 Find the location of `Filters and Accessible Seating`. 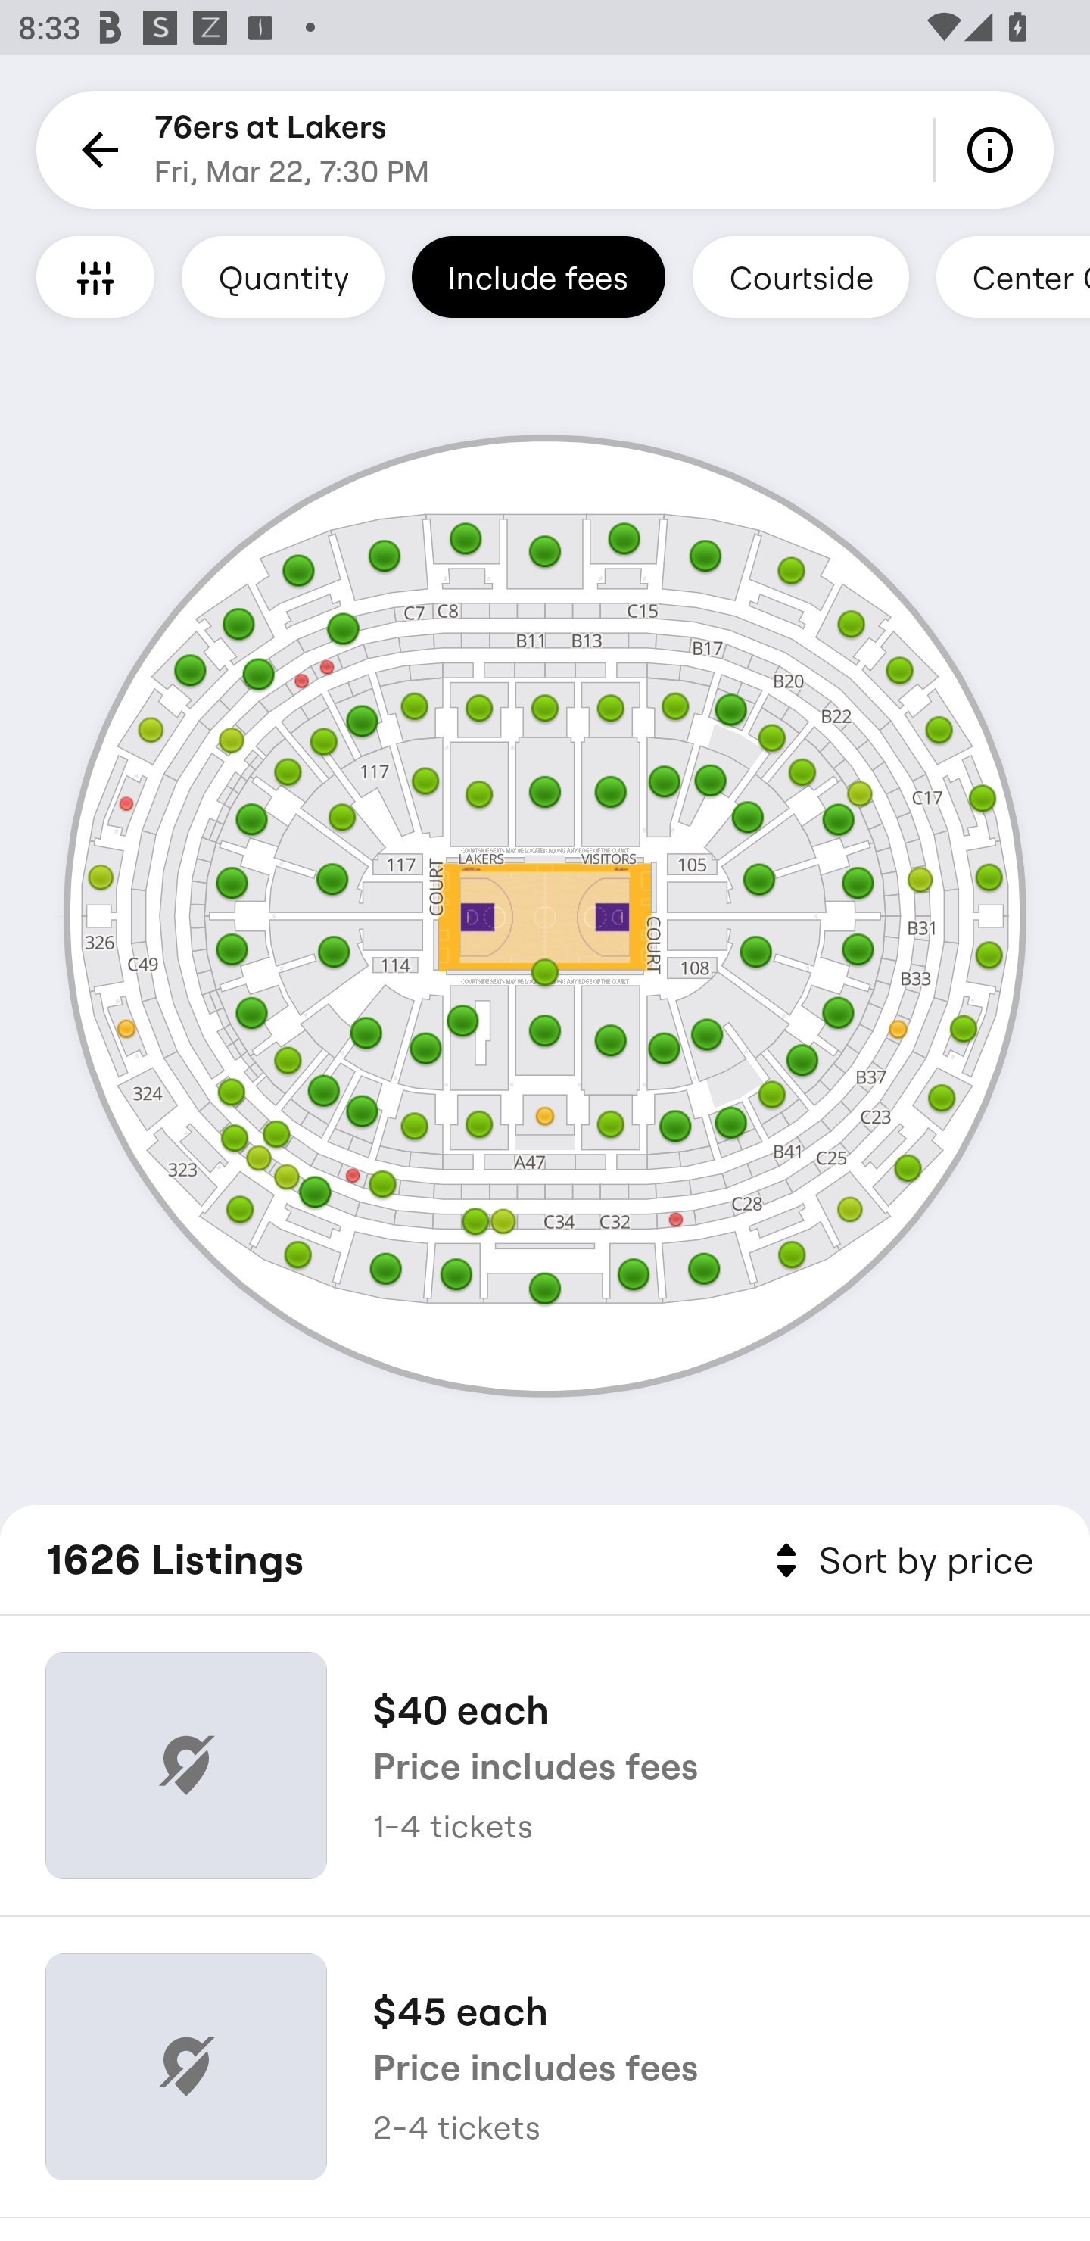

Filters and Accessible Seating is located at coordinates (95, 276).